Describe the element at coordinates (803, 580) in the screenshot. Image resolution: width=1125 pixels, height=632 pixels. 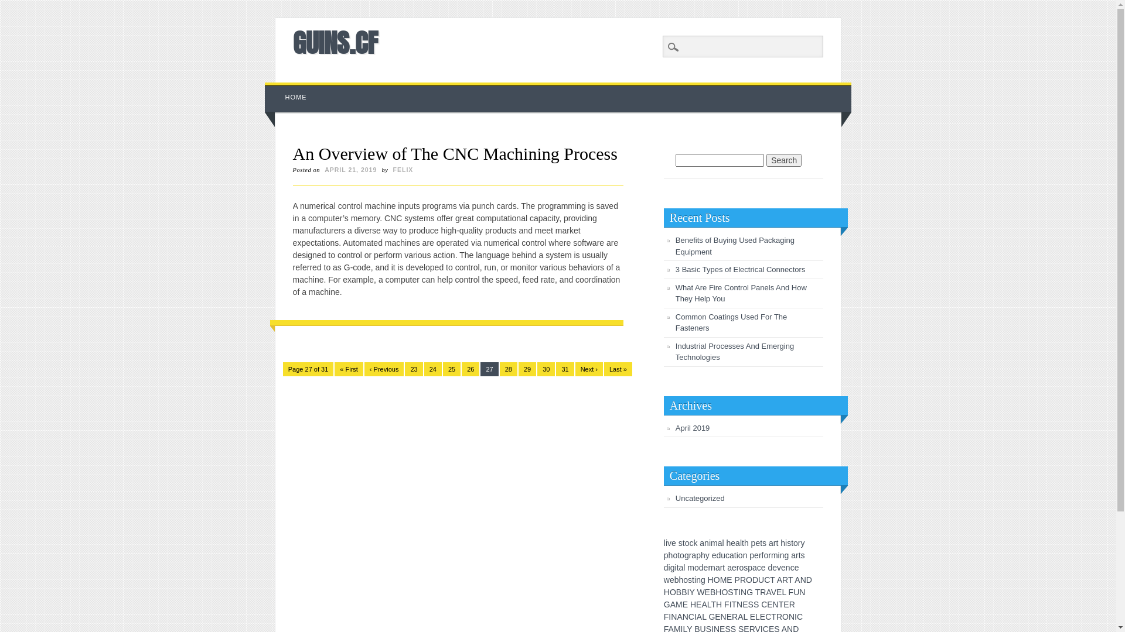
I see `N` at that location.